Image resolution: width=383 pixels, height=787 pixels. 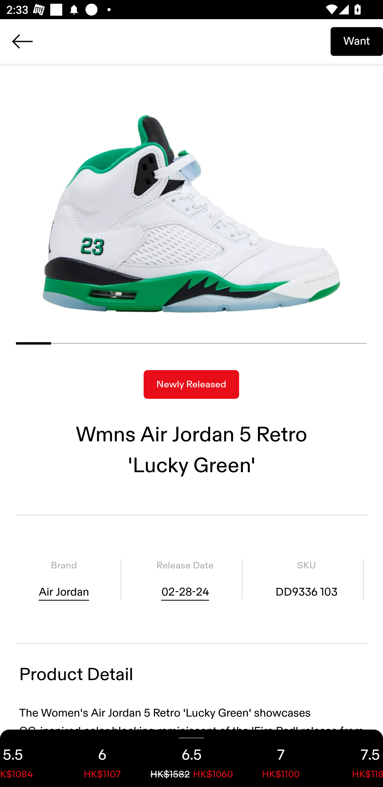 What do you see at coordinates (185, 579) in the screenshot?
I see `Release Date 02-28-24` at bounding box center [185, 579].